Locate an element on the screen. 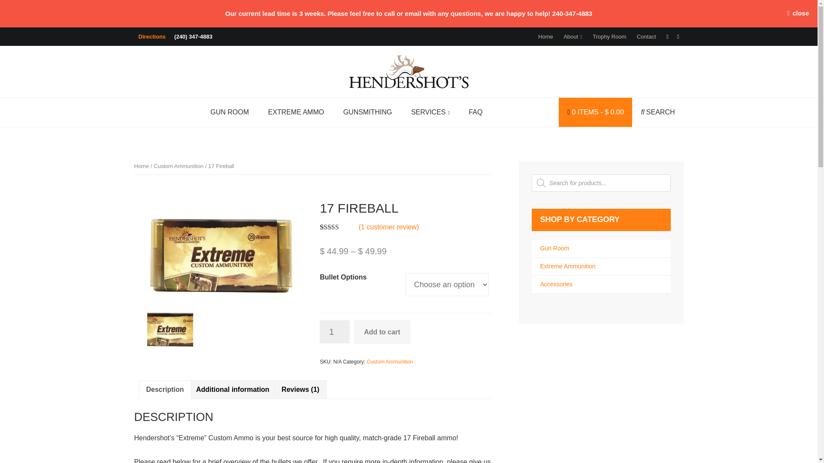  Directions is located at coordinates (151, 36).